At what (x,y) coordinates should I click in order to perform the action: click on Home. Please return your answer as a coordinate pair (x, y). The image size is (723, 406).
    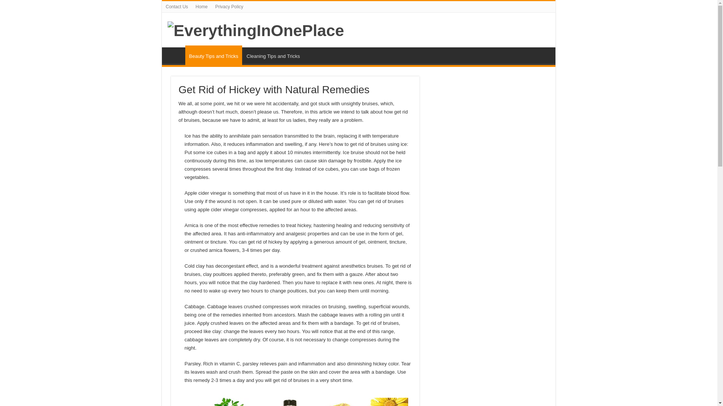
    Looking at the image, I should click on (175, 55).